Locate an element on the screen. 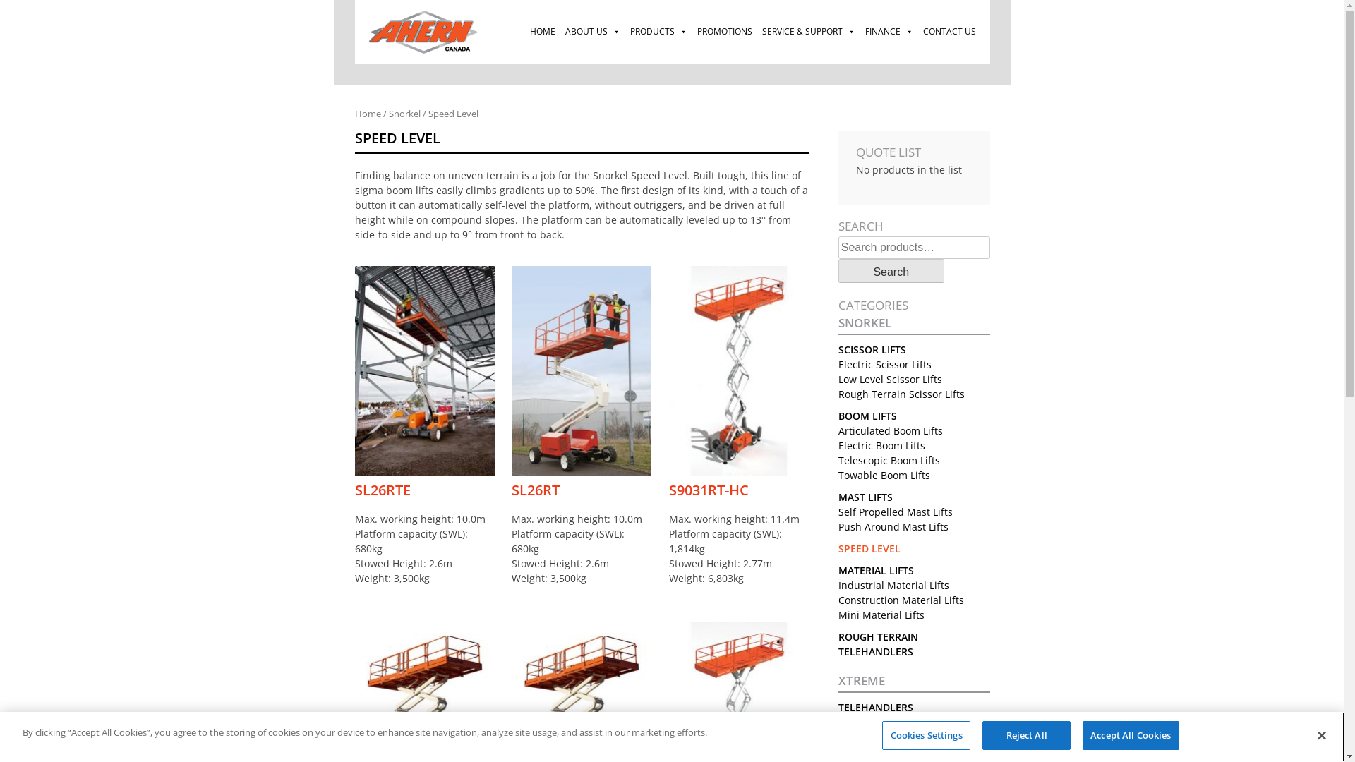 The image size is (1355, 762). SPEED LEVEL is located at coordinates (869, 549).